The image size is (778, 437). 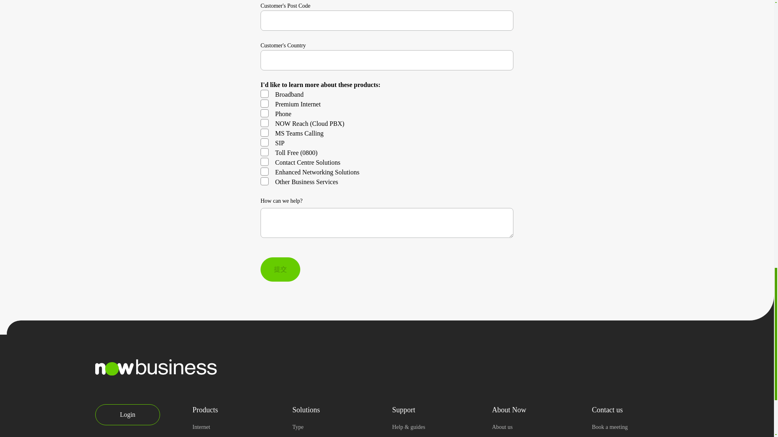 I want to click on 1, so click(x=264, y=113).